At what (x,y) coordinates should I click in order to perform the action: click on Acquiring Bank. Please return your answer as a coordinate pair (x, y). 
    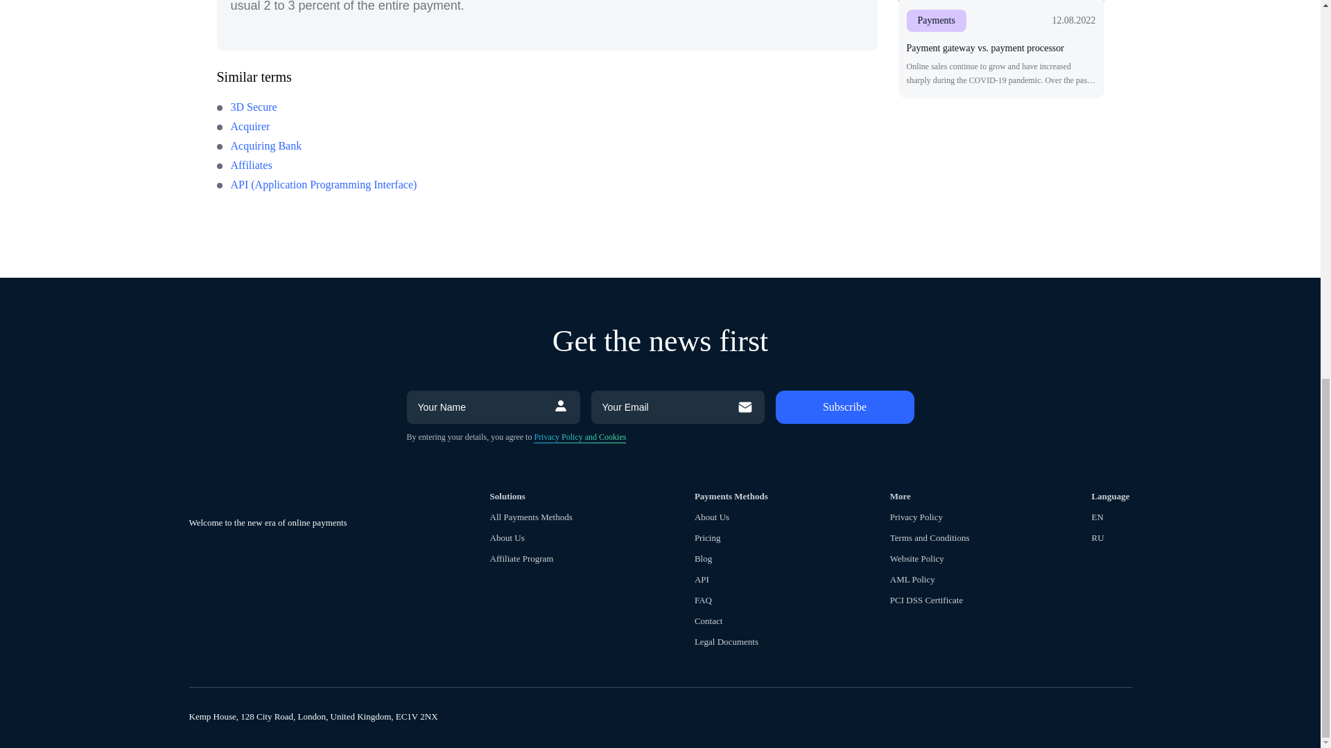
    Looking at the image, I should click on (259, 145).